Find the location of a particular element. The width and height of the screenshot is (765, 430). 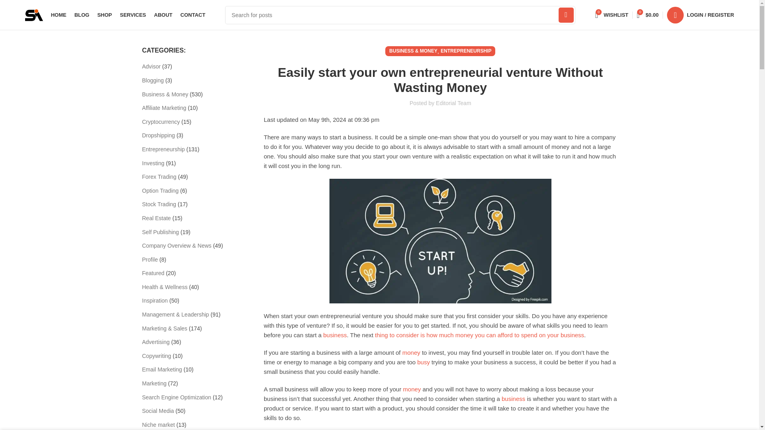

HOME is located at coordinates (647, 15).